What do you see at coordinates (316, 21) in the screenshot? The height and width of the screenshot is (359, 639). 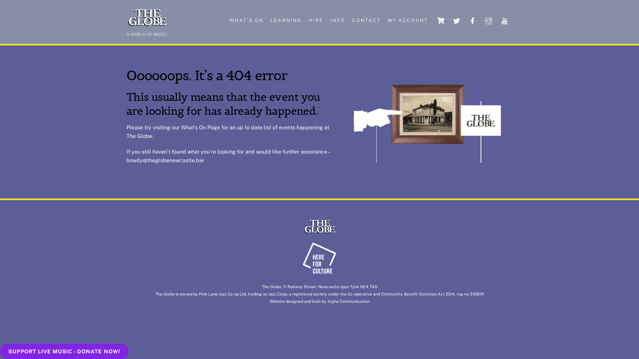 I see `HIRE` at bounding box center [316, 21].